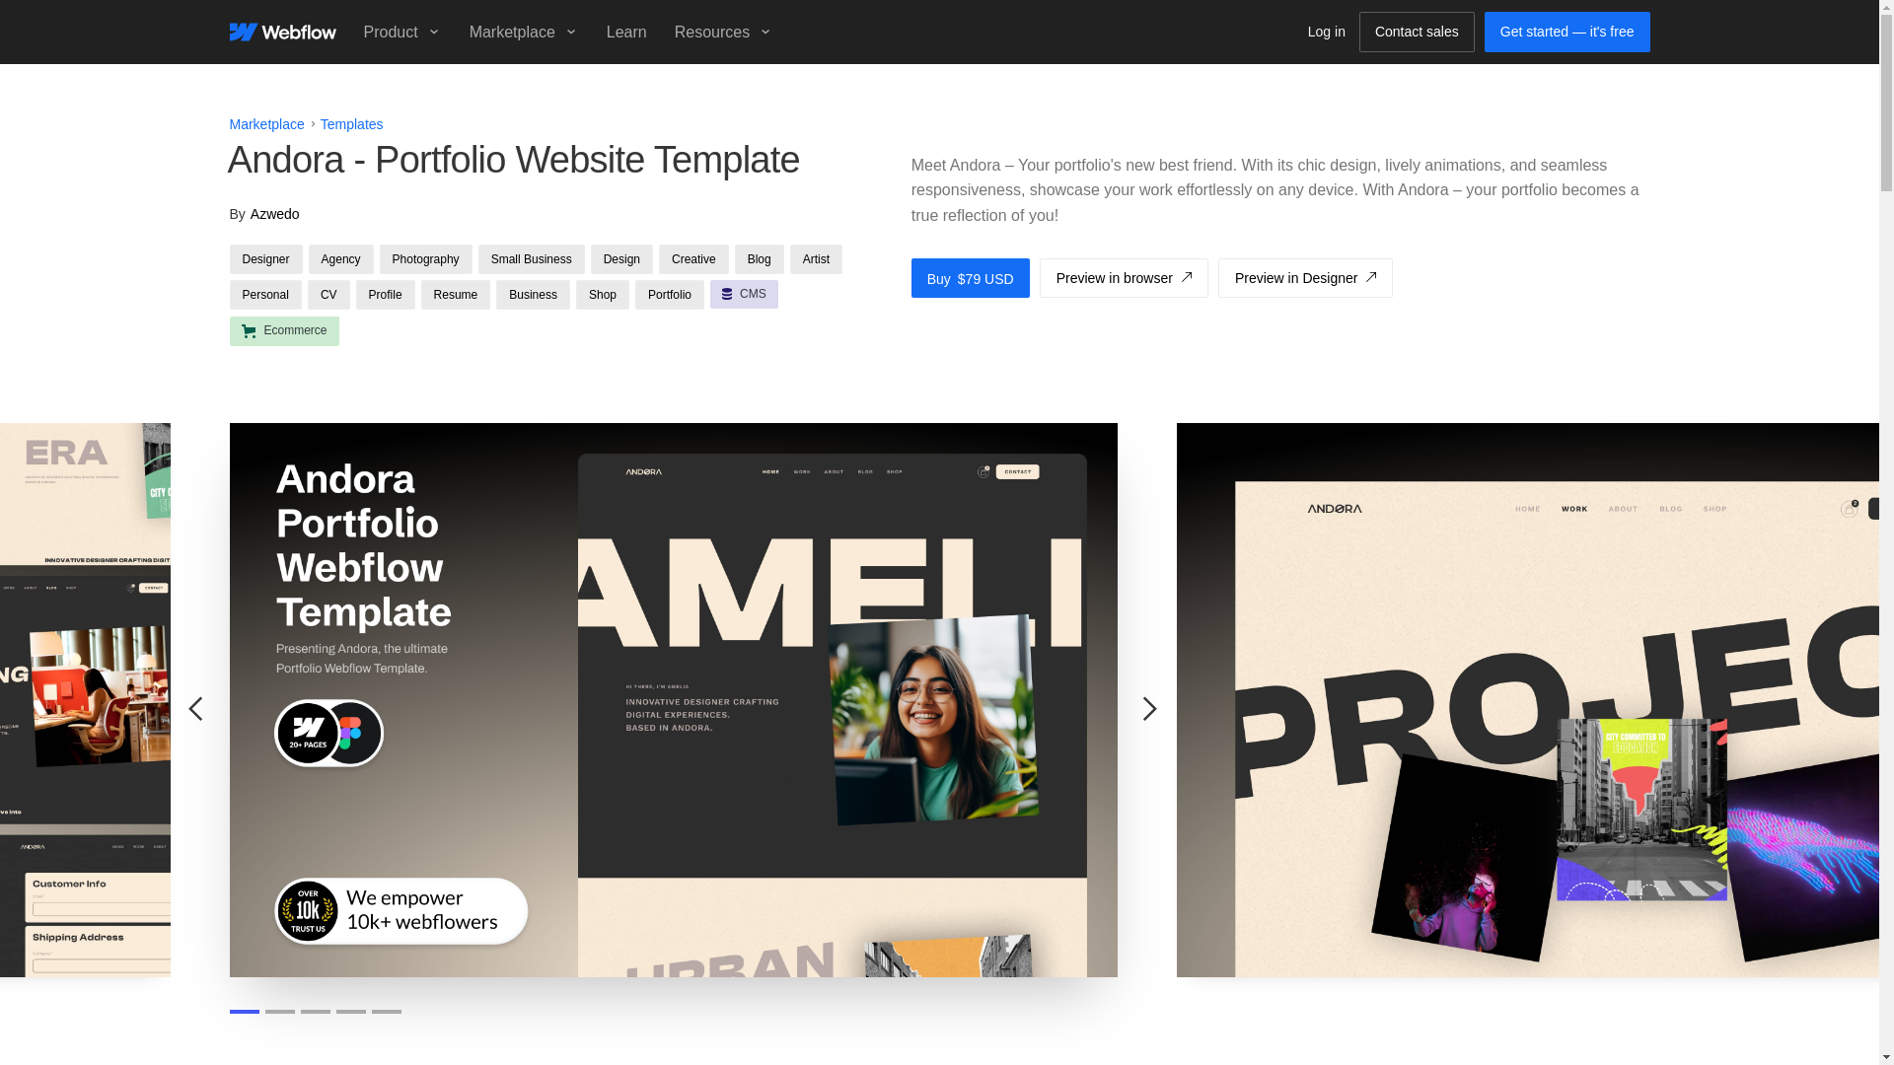 The width and height of the screenshot is (1894, 1065). What do you see at coordinates (351, 124) in the screenshot?
I see `Templates` at bounding box center [351, 124].